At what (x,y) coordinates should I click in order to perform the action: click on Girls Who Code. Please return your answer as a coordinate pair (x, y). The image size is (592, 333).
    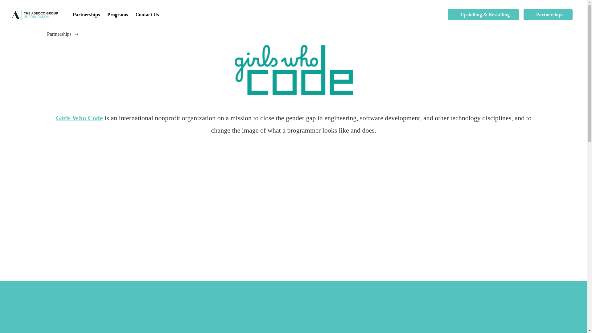
    Looking at the image, I should click on (79, 118).